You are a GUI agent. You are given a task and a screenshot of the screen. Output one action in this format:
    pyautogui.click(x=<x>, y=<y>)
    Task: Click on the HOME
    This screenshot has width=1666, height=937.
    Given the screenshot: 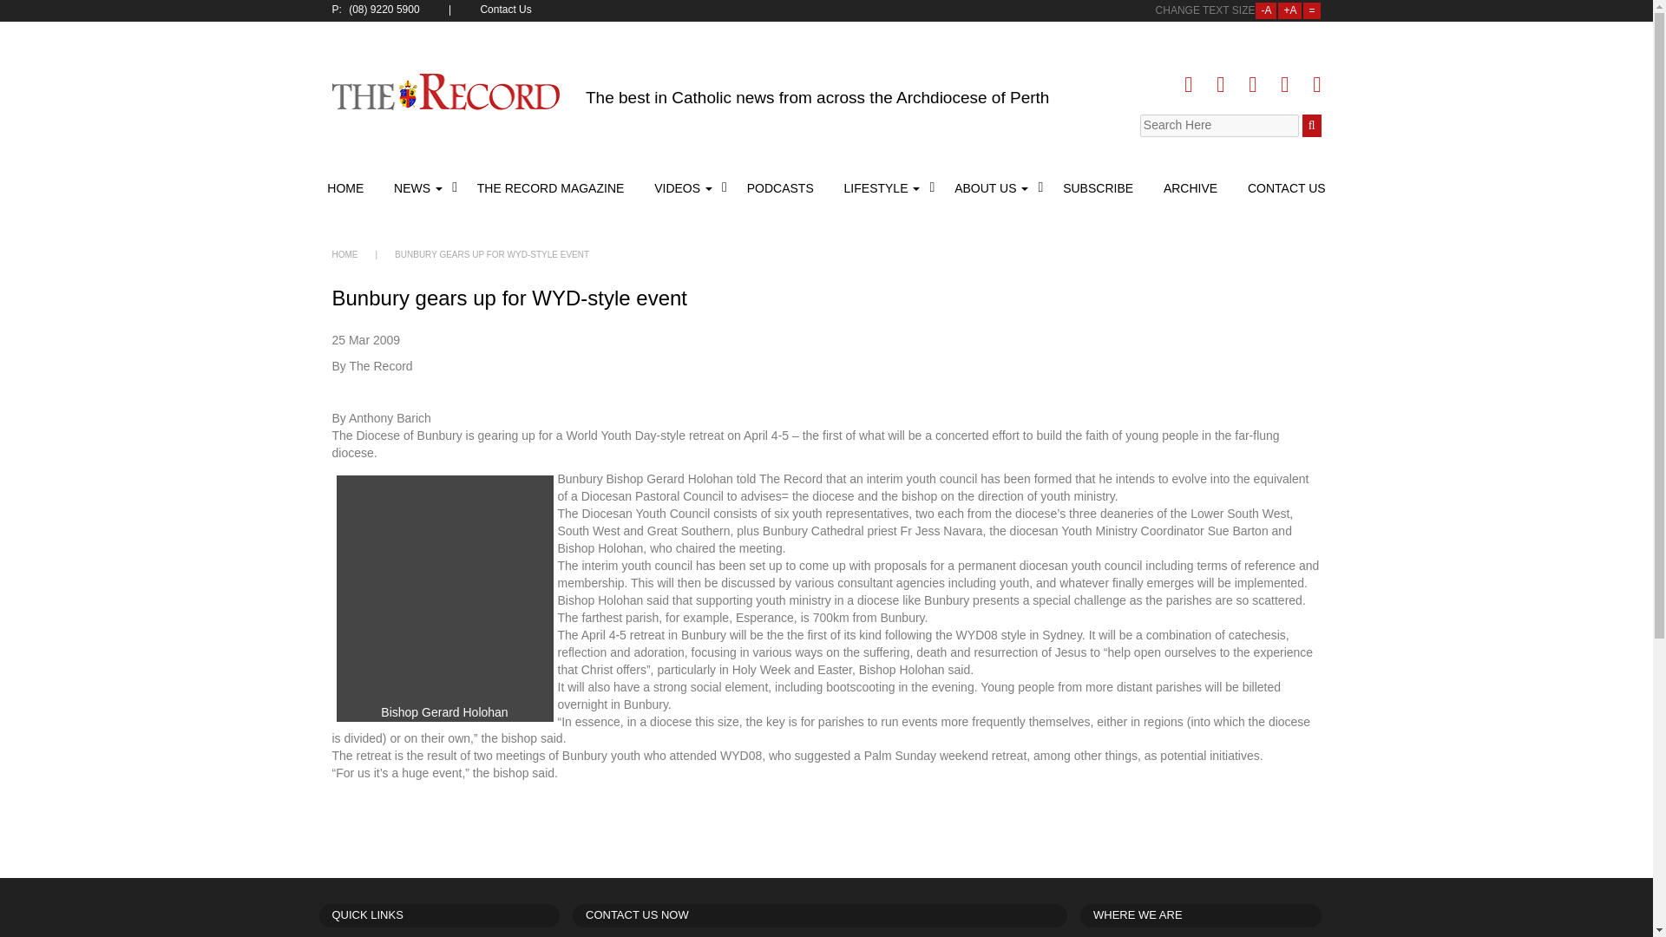 What is the action you would take?
    pyautogui.click(x=344, y=255)
    